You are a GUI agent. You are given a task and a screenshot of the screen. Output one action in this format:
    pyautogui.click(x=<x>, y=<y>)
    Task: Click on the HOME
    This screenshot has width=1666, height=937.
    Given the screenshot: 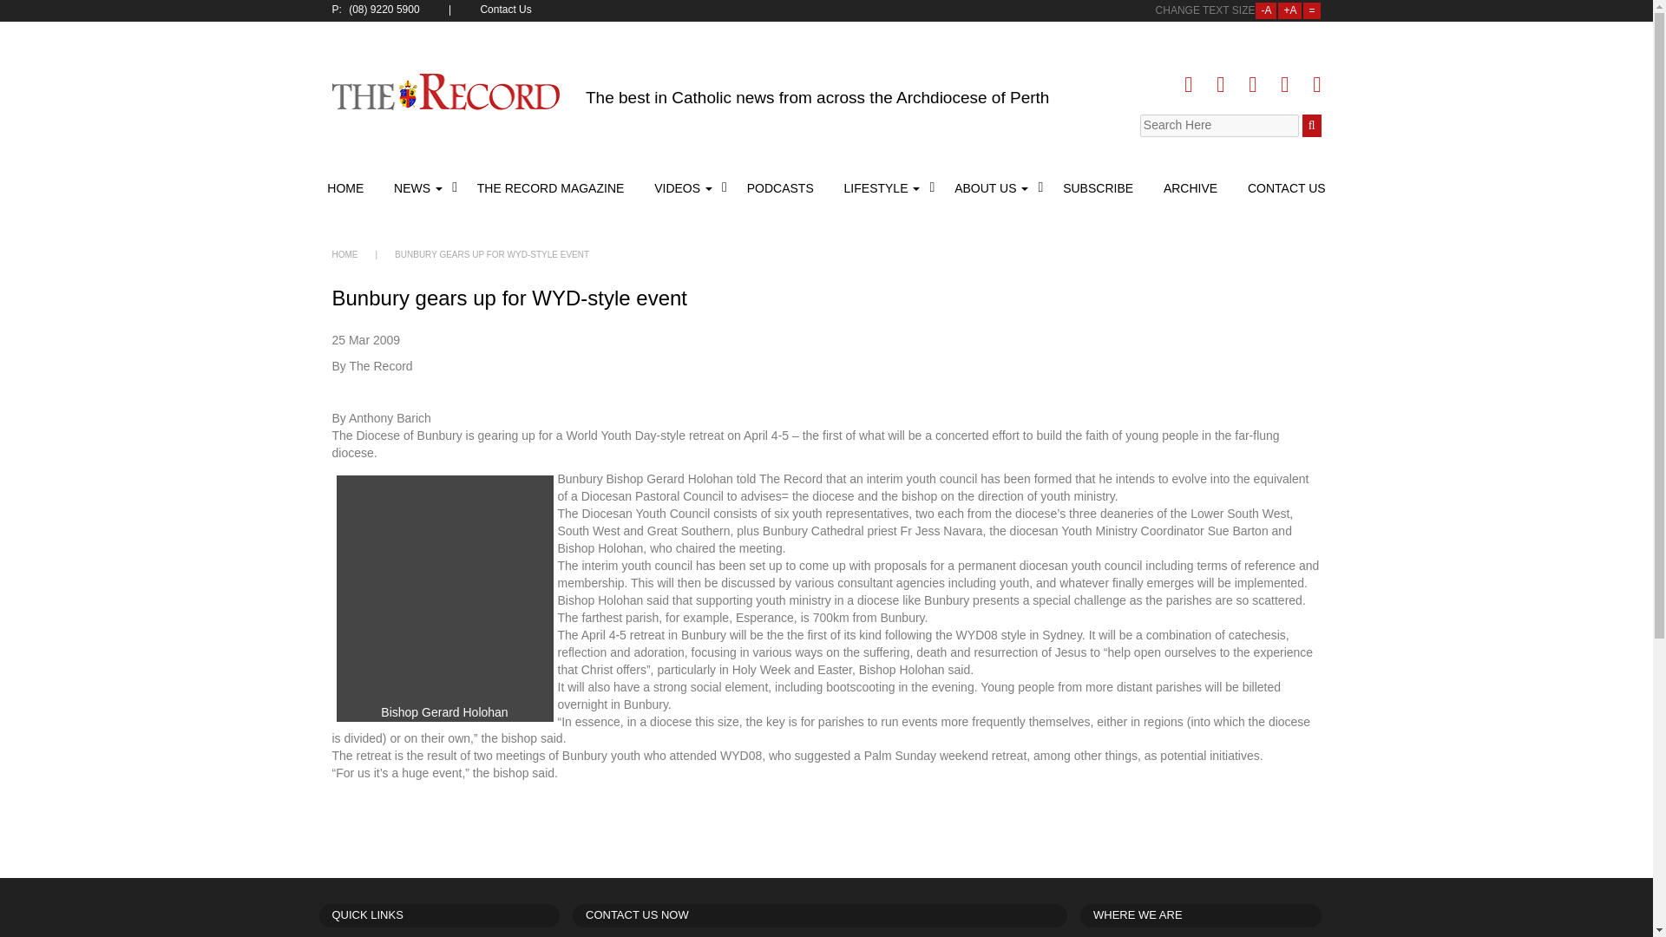 What is the action you would take?
    pyautogui.click(x=344, y=255)
    